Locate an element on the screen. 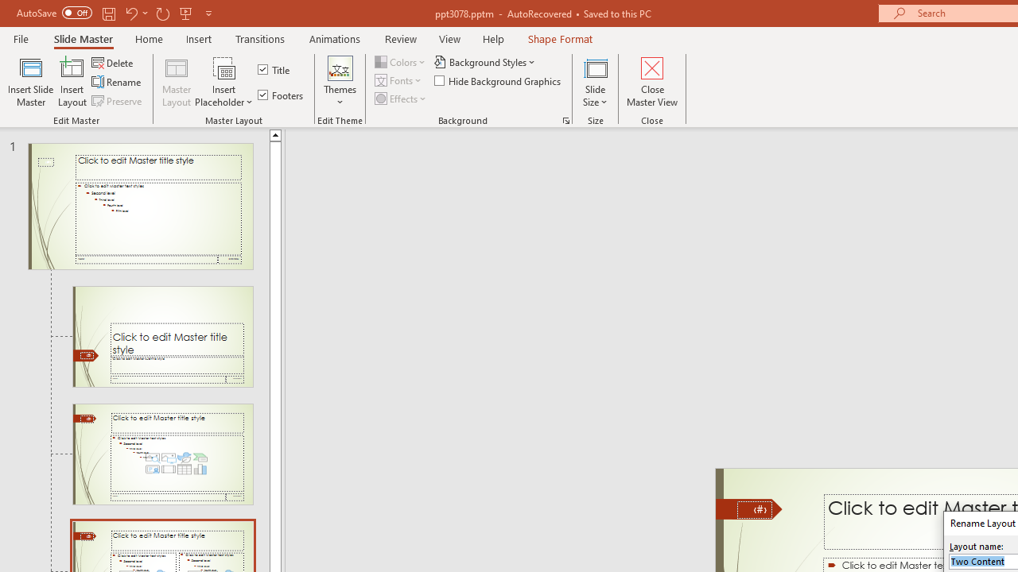 The image size is (1018, 572). Slide Number is located at coordinates (754, 510).